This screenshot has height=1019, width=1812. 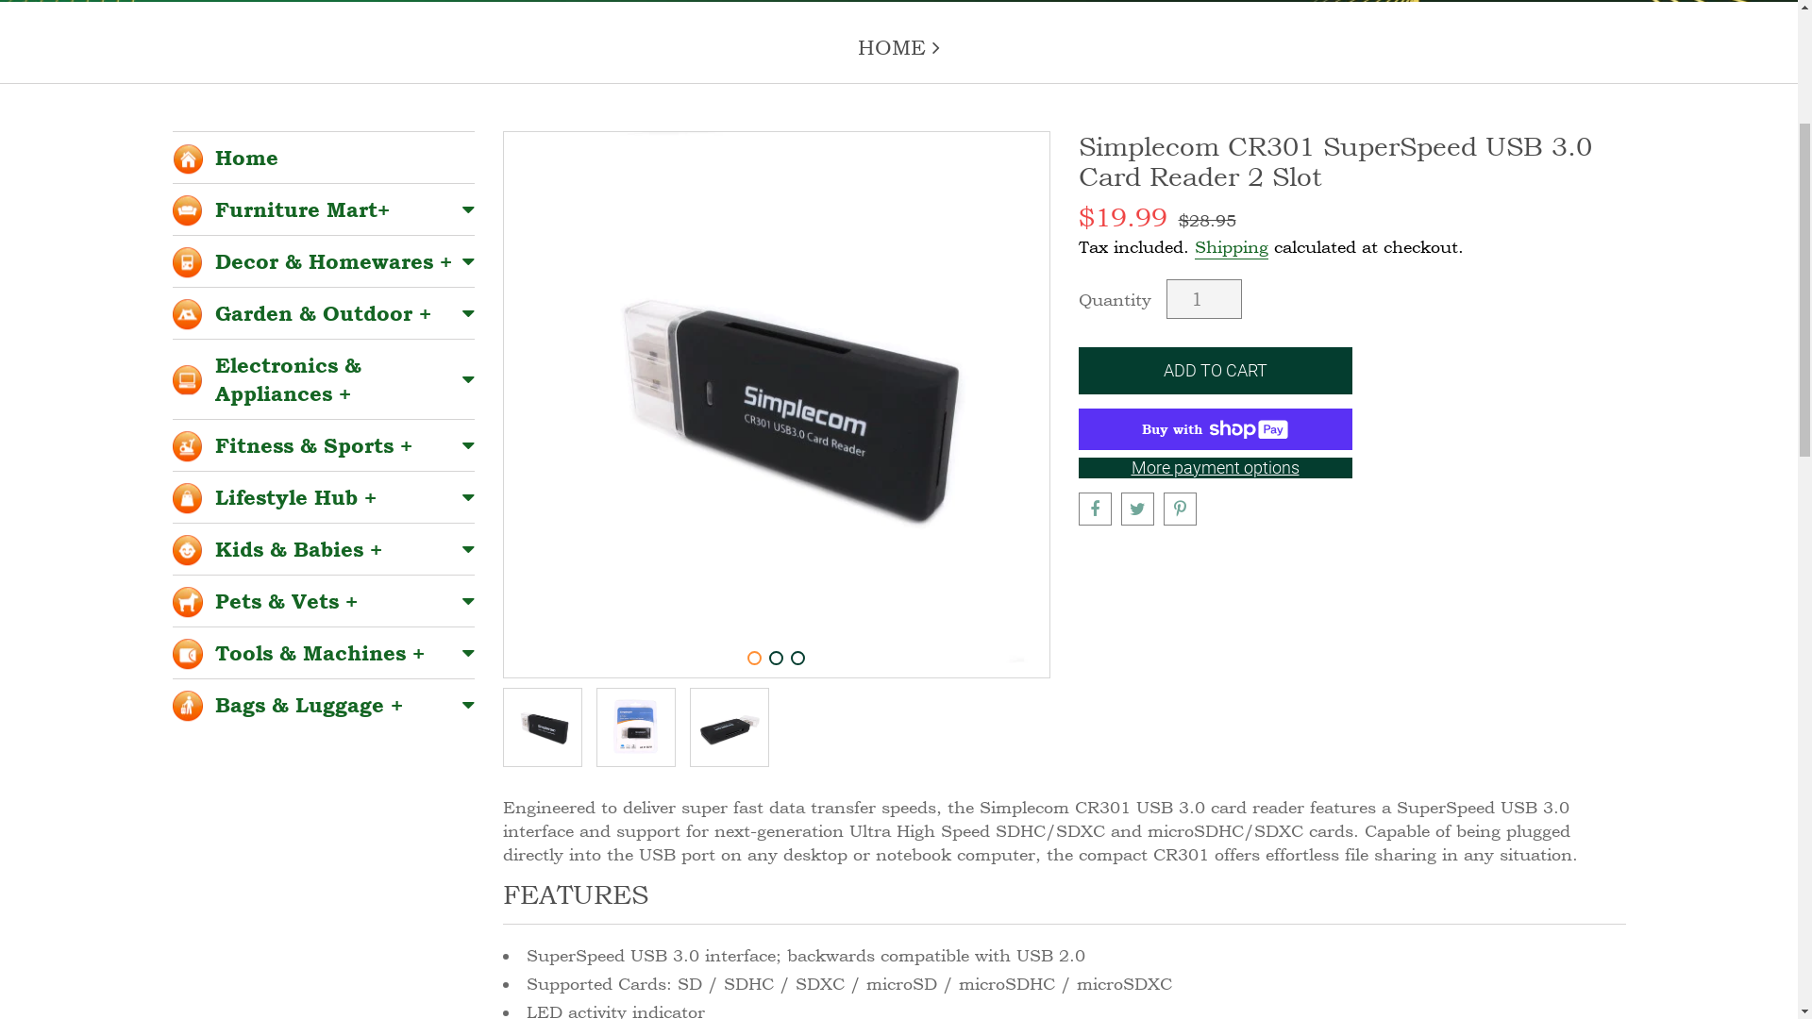 I want to click on Login, so click(x=1471, y=157).